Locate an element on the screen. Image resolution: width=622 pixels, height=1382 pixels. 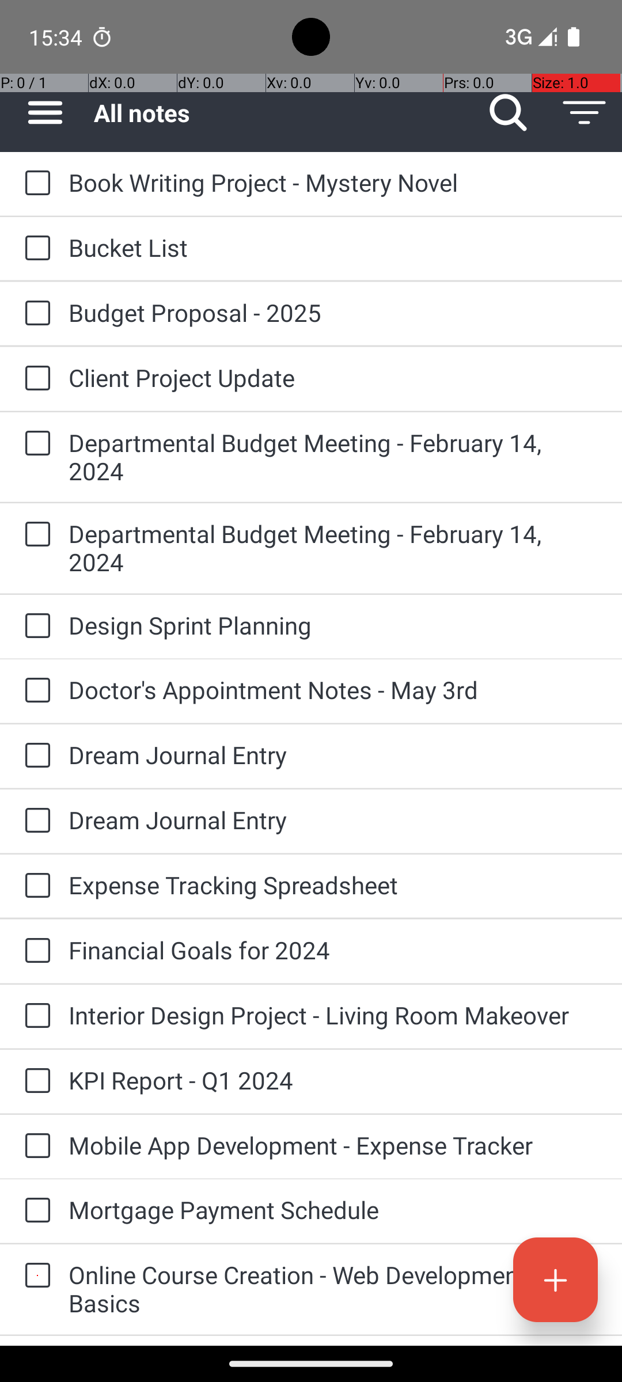
to-do: Book Writing Project - Mystery Novel is located at coordinates (35, 184).